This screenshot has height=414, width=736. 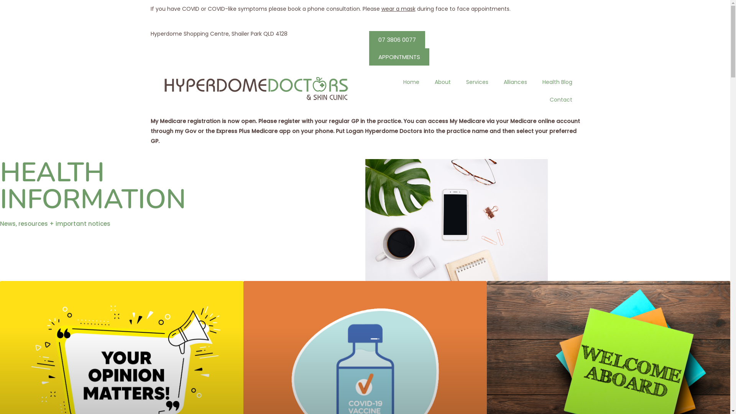 What do you see at coordinates (411, 82) in the screenshot?
I see `Home` at bounding box center [411, 82].